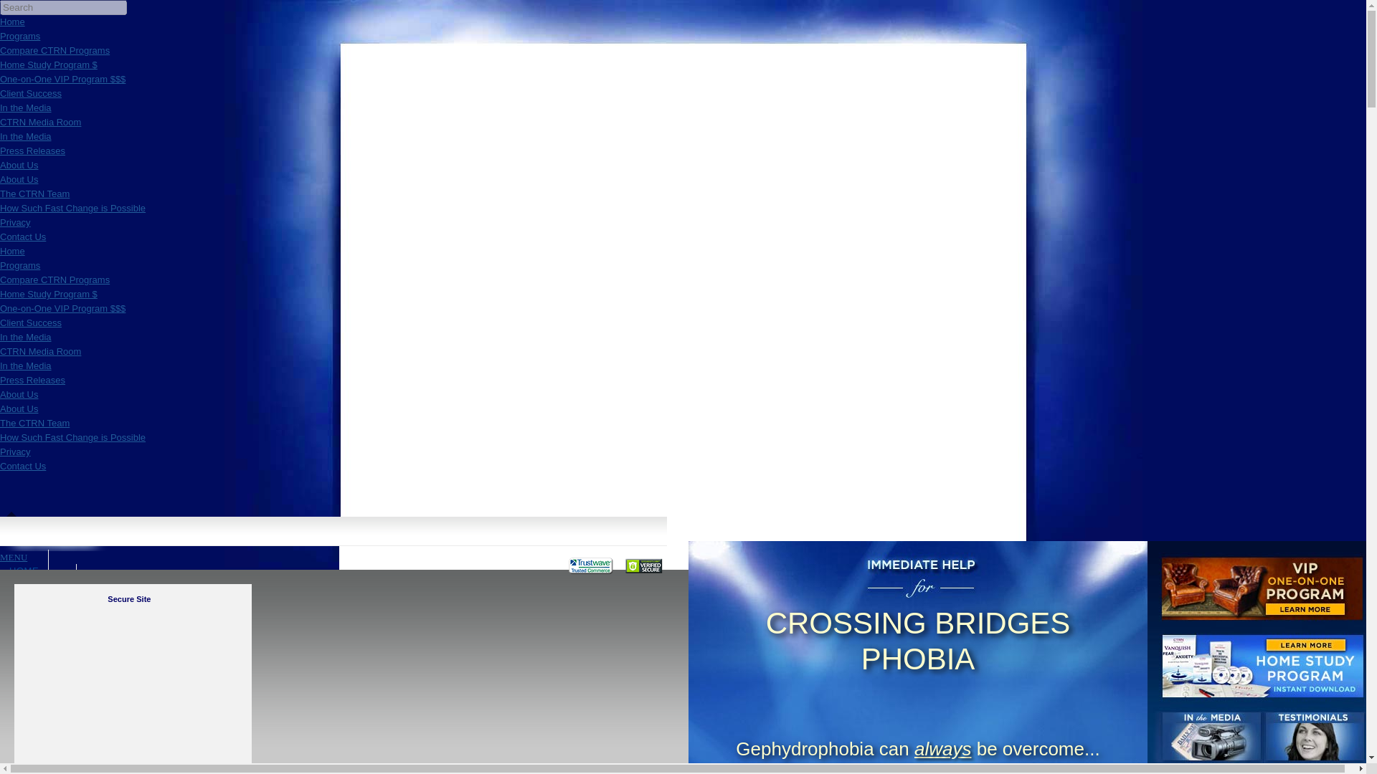 The width and height of the screenshot is (1377, 774). I want to click on MENU, so click(14, 558).